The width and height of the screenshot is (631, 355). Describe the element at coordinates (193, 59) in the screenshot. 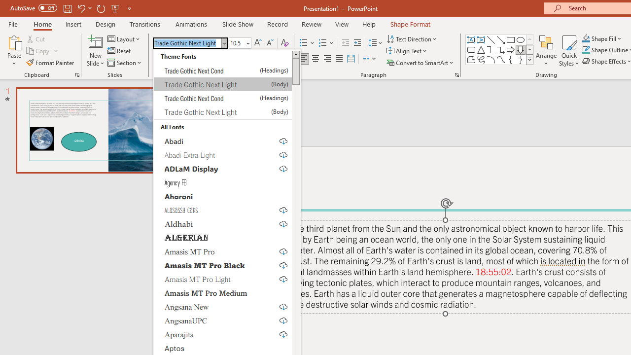

I see `Shadow` at that location.